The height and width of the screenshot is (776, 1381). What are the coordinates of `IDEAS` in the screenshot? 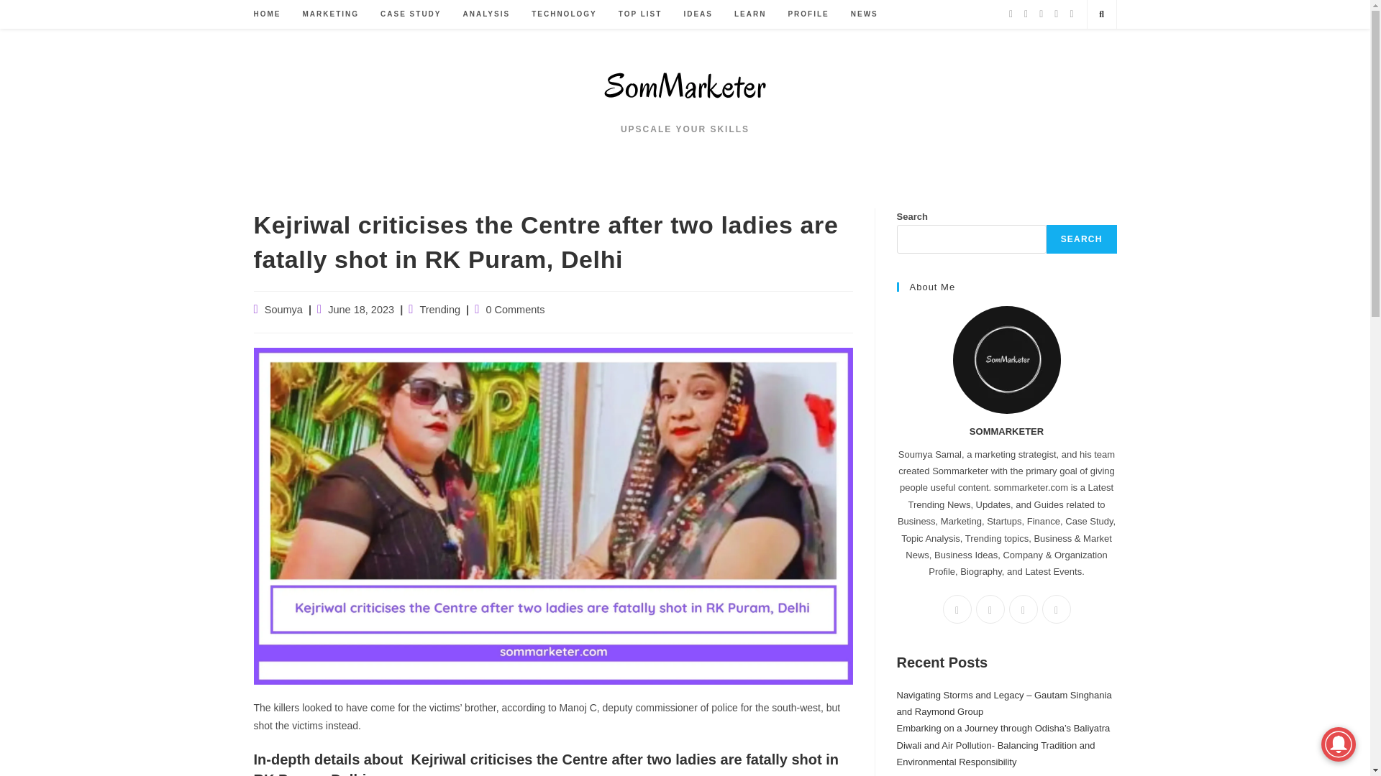 It's located at (698, 14).